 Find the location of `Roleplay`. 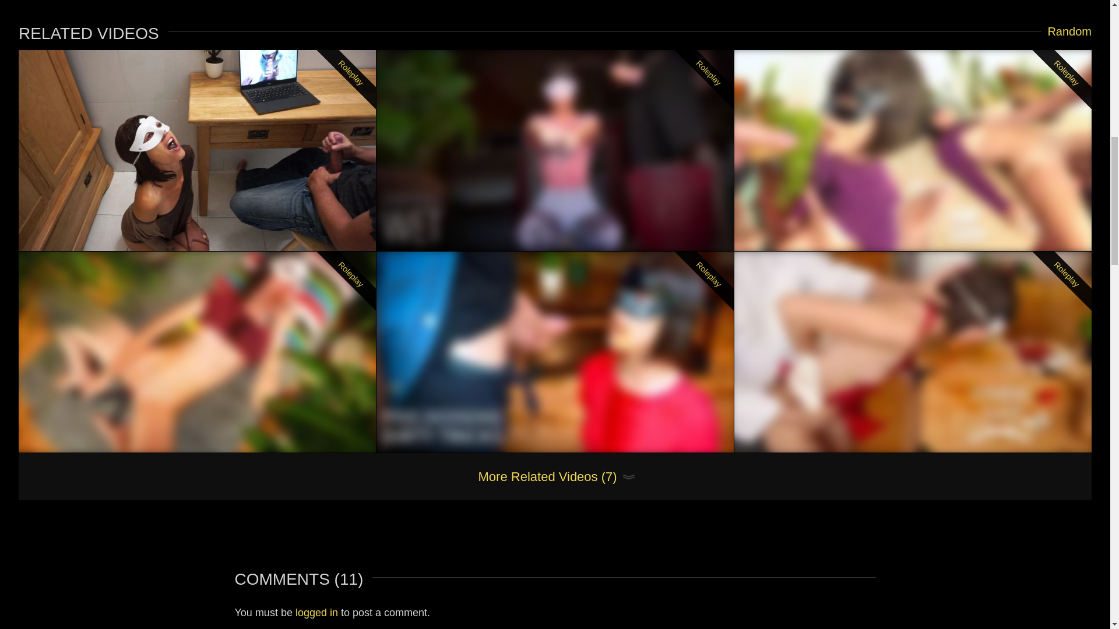

Roleplay is located at coordinates (913, 150).